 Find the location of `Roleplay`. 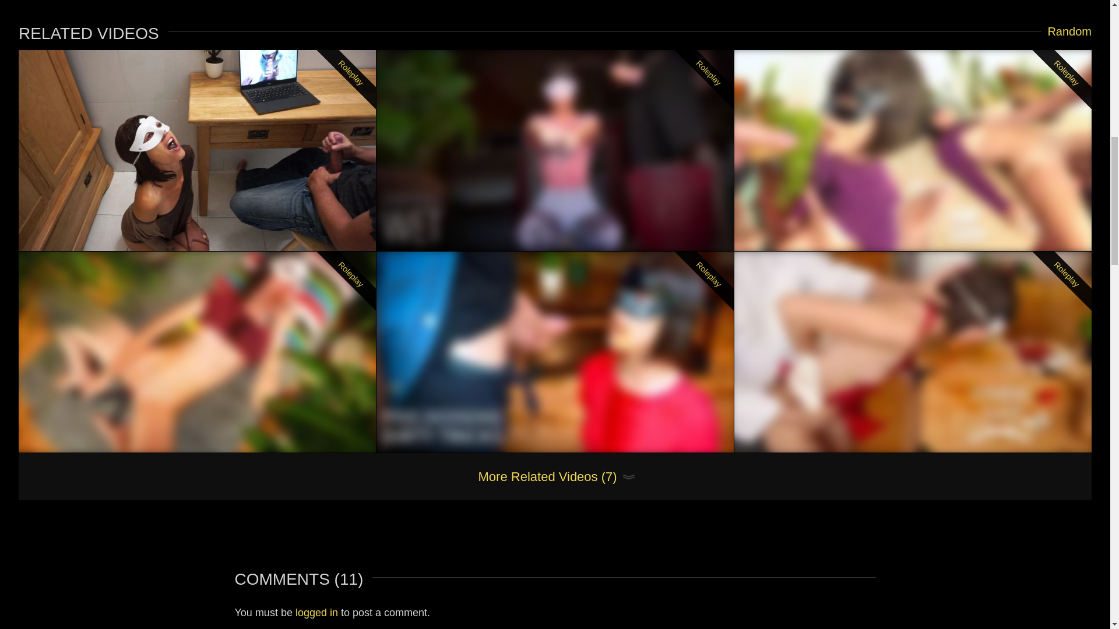

Roleplay is located at coordinates (913, 150).